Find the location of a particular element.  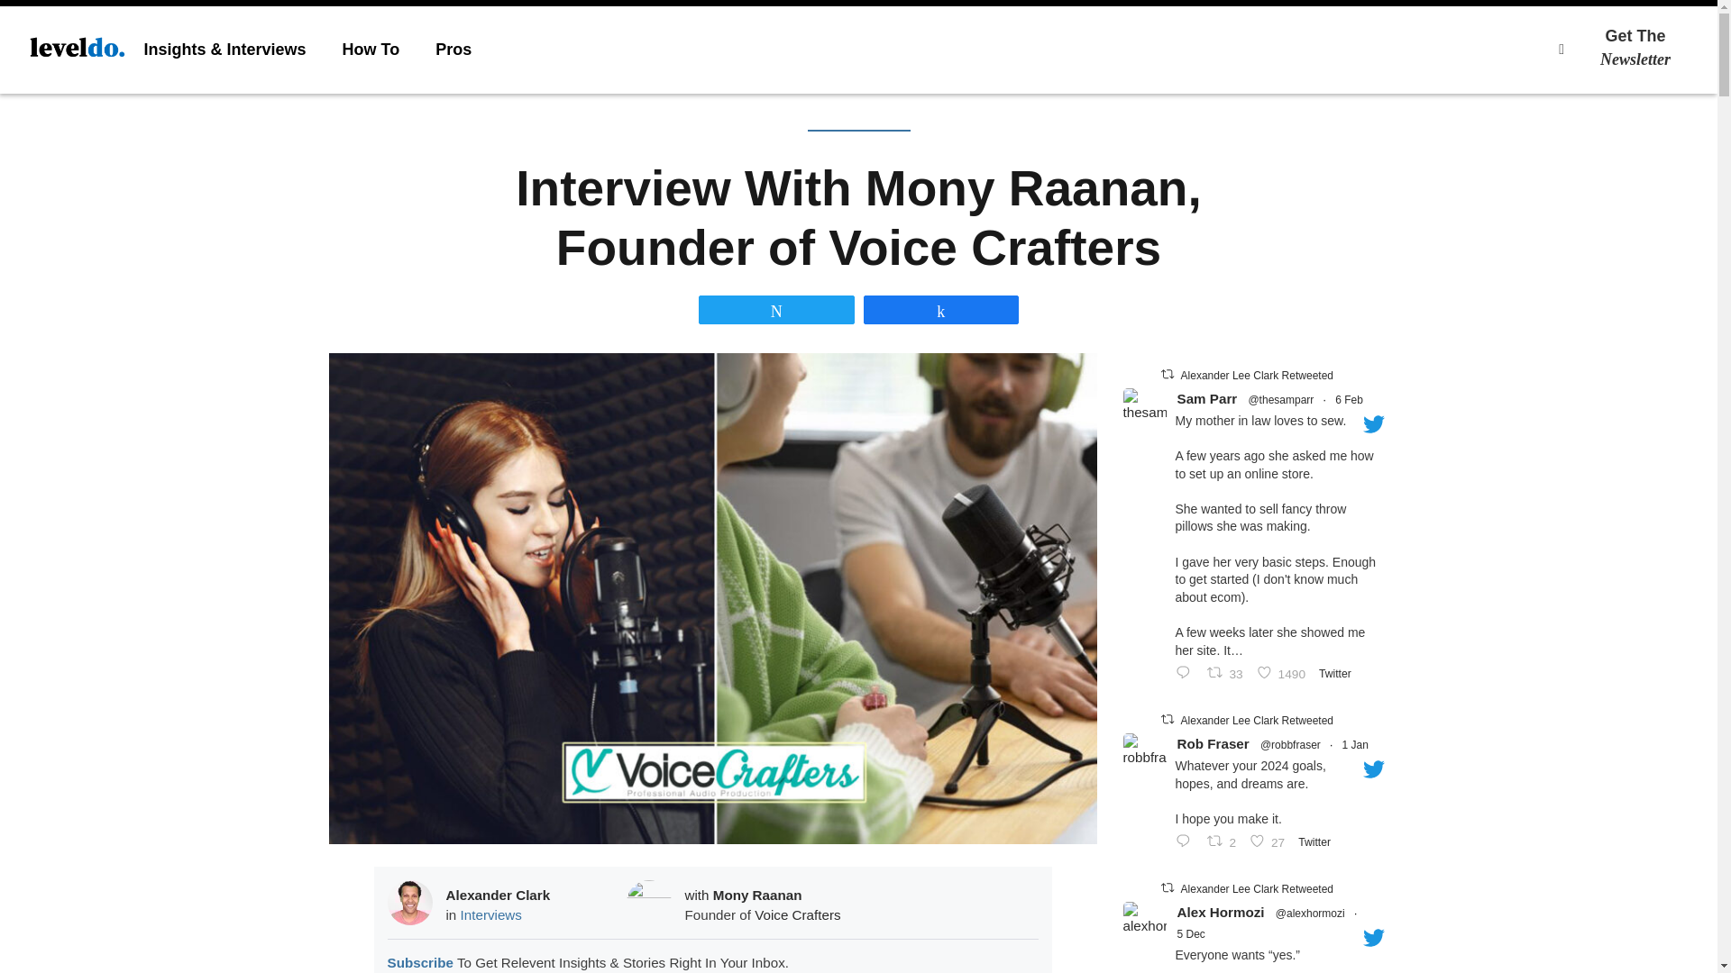

Mony Raanan is located at coordinates (757, 895).